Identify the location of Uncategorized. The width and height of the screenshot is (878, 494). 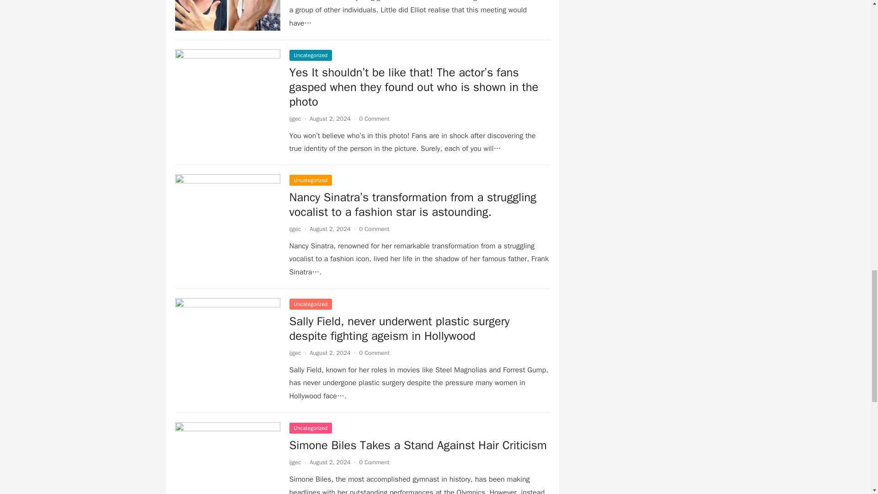
(310, 304).